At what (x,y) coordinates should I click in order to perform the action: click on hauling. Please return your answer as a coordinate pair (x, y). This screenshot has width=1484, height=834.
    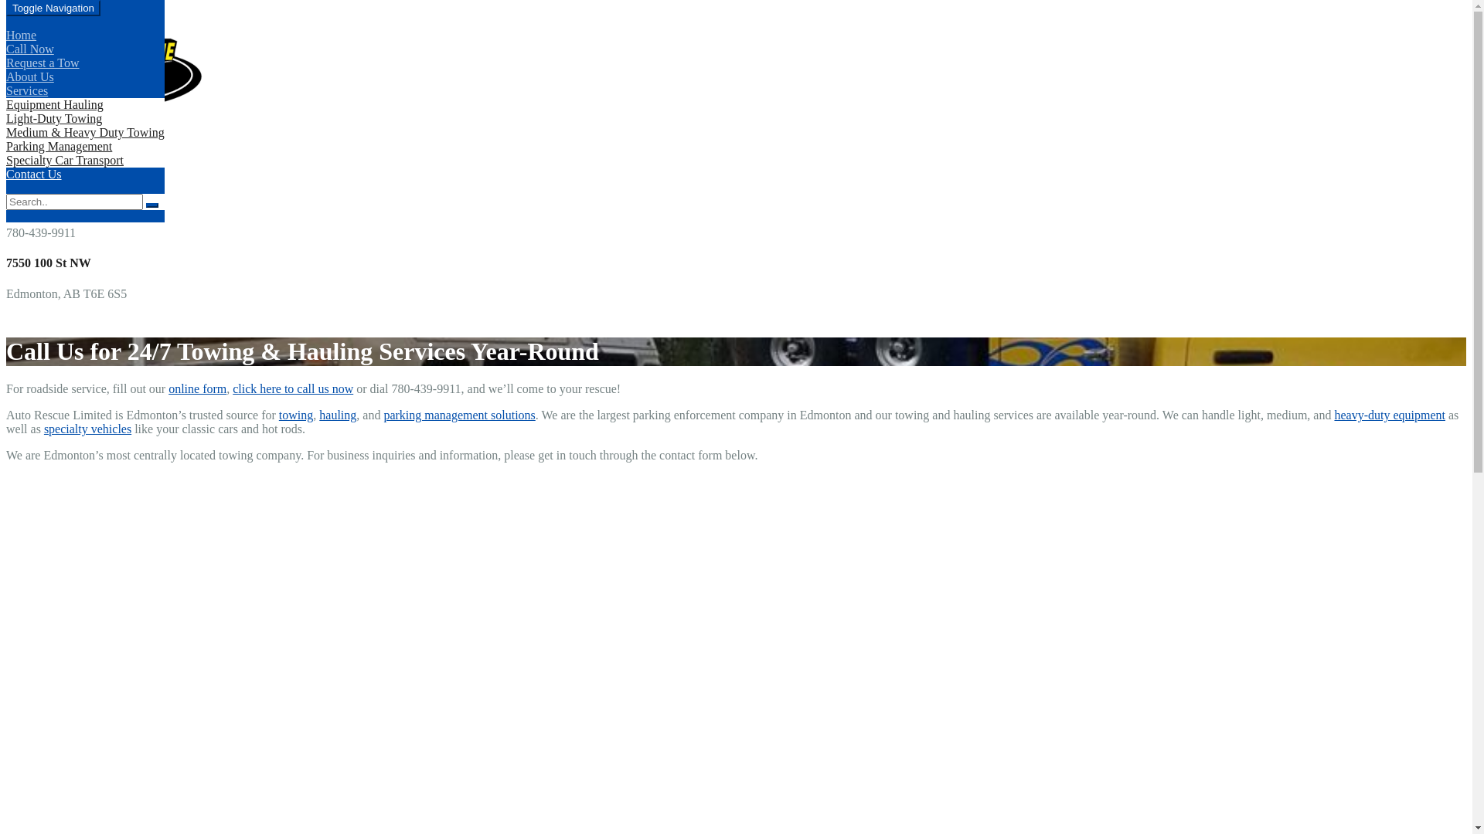
    Looking at the image, I should click on (338, 415).